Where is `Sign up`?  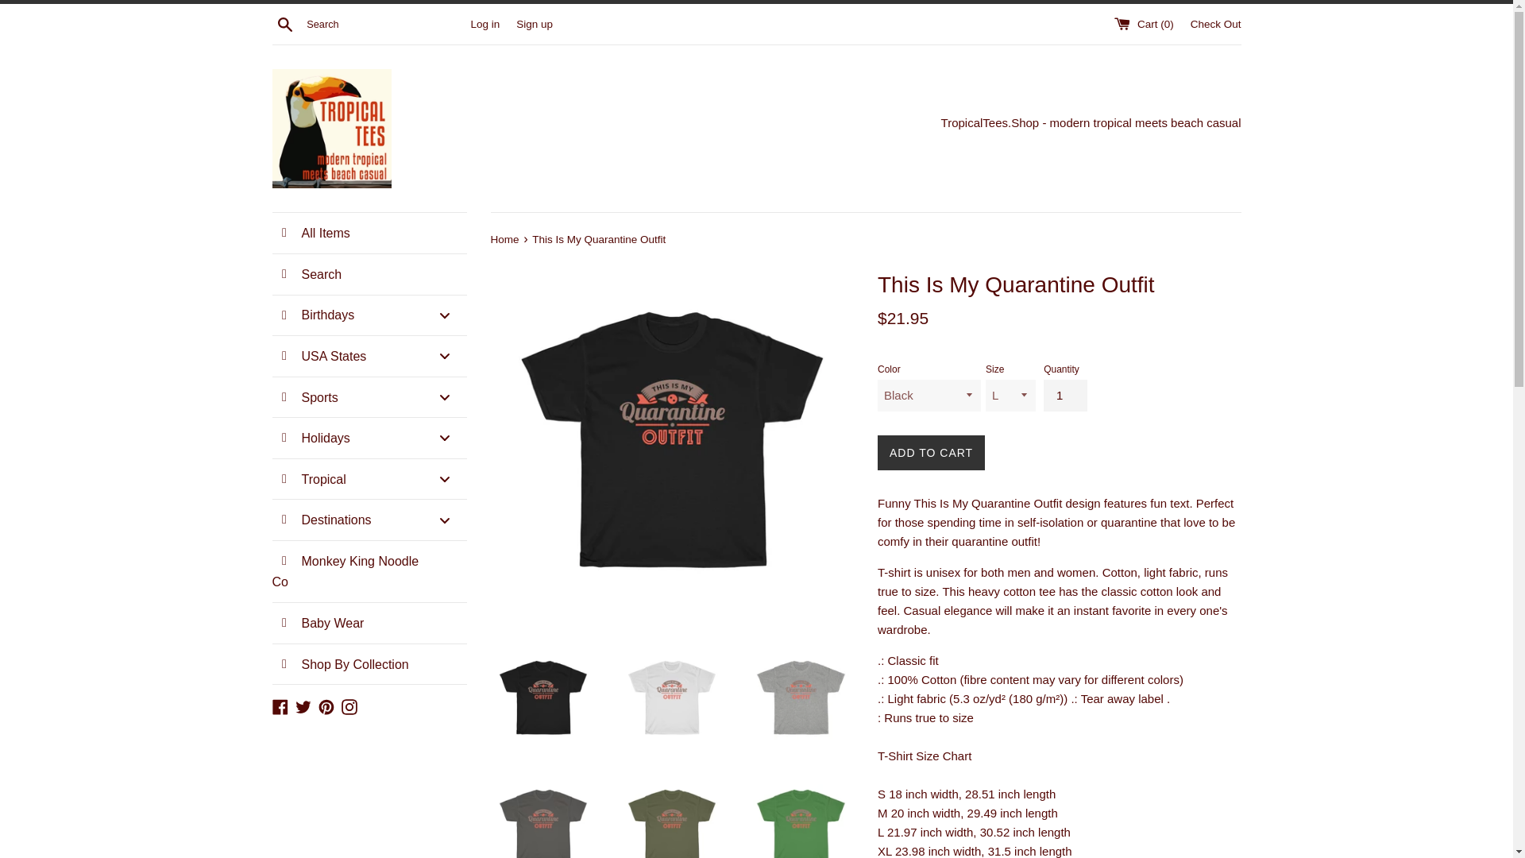
Sign up is located at coordinates (534, 22).